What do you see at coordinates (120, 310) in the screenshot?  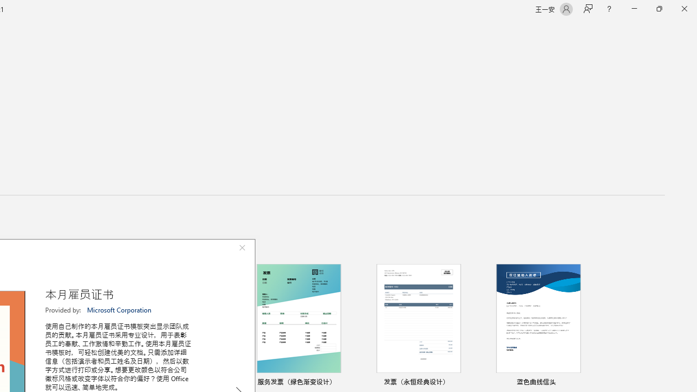 I see `Microsoft Corporation` at bounding box center [120, 310].